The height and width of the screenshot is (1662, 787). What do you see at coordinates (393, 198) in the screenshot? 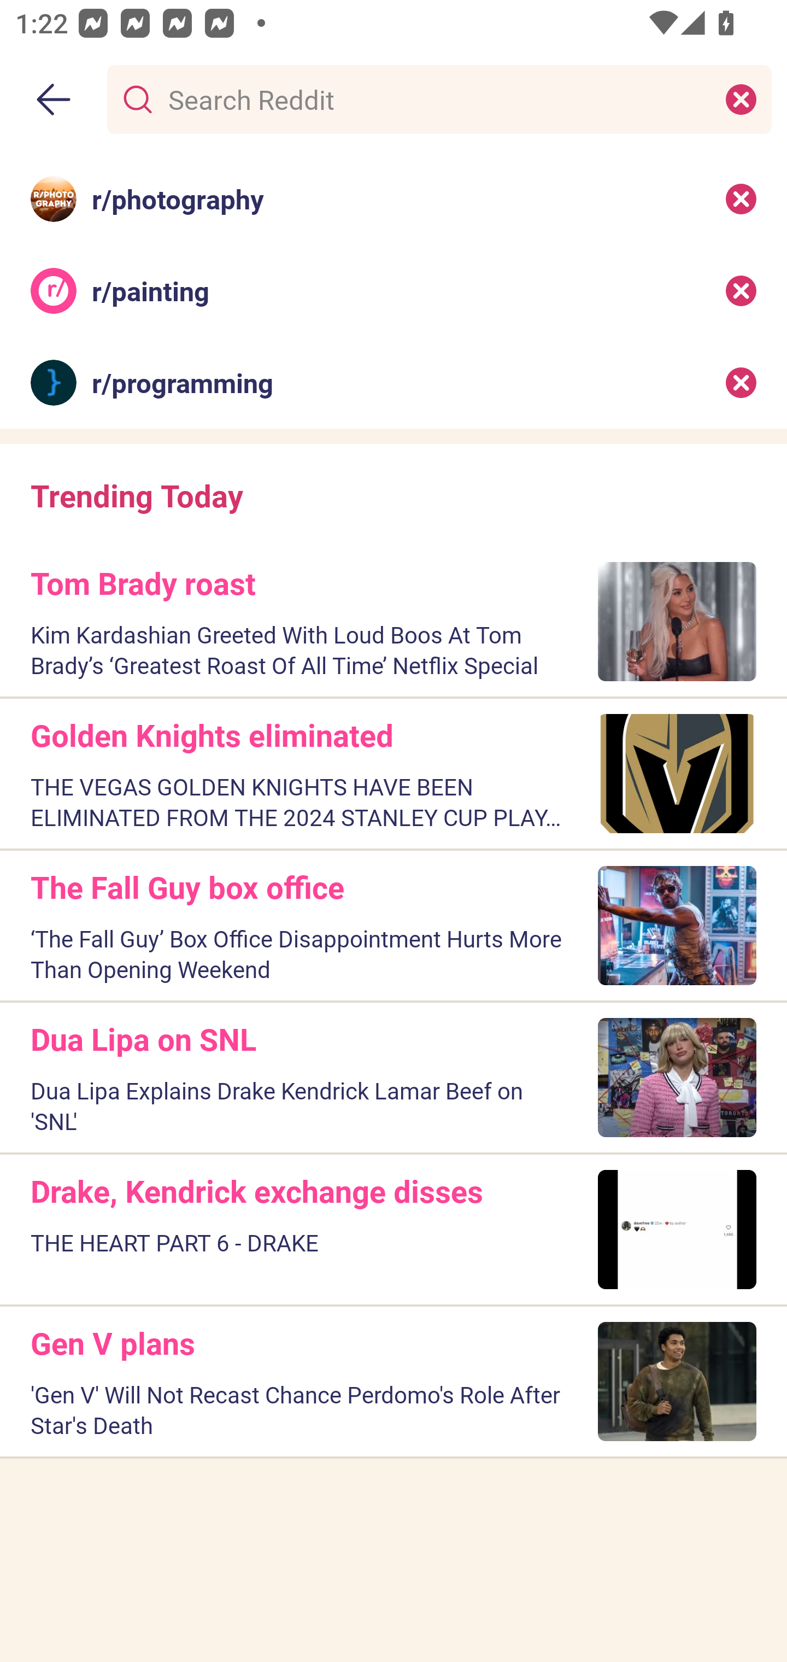
I see `r/photography Recent search: r/photography Remove` at bounding box center [393, 198].